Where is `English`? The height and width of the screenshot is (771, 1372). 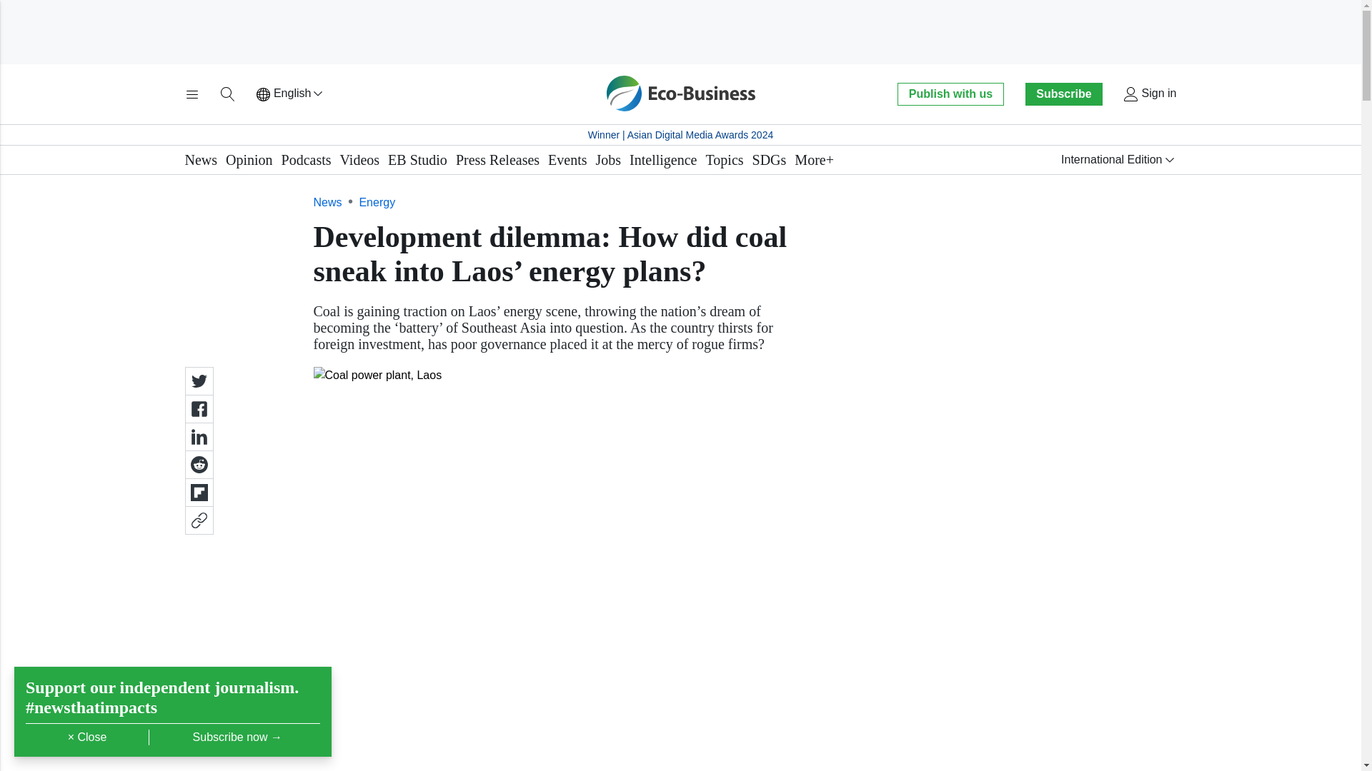 English is located at coordinates (290, 94).